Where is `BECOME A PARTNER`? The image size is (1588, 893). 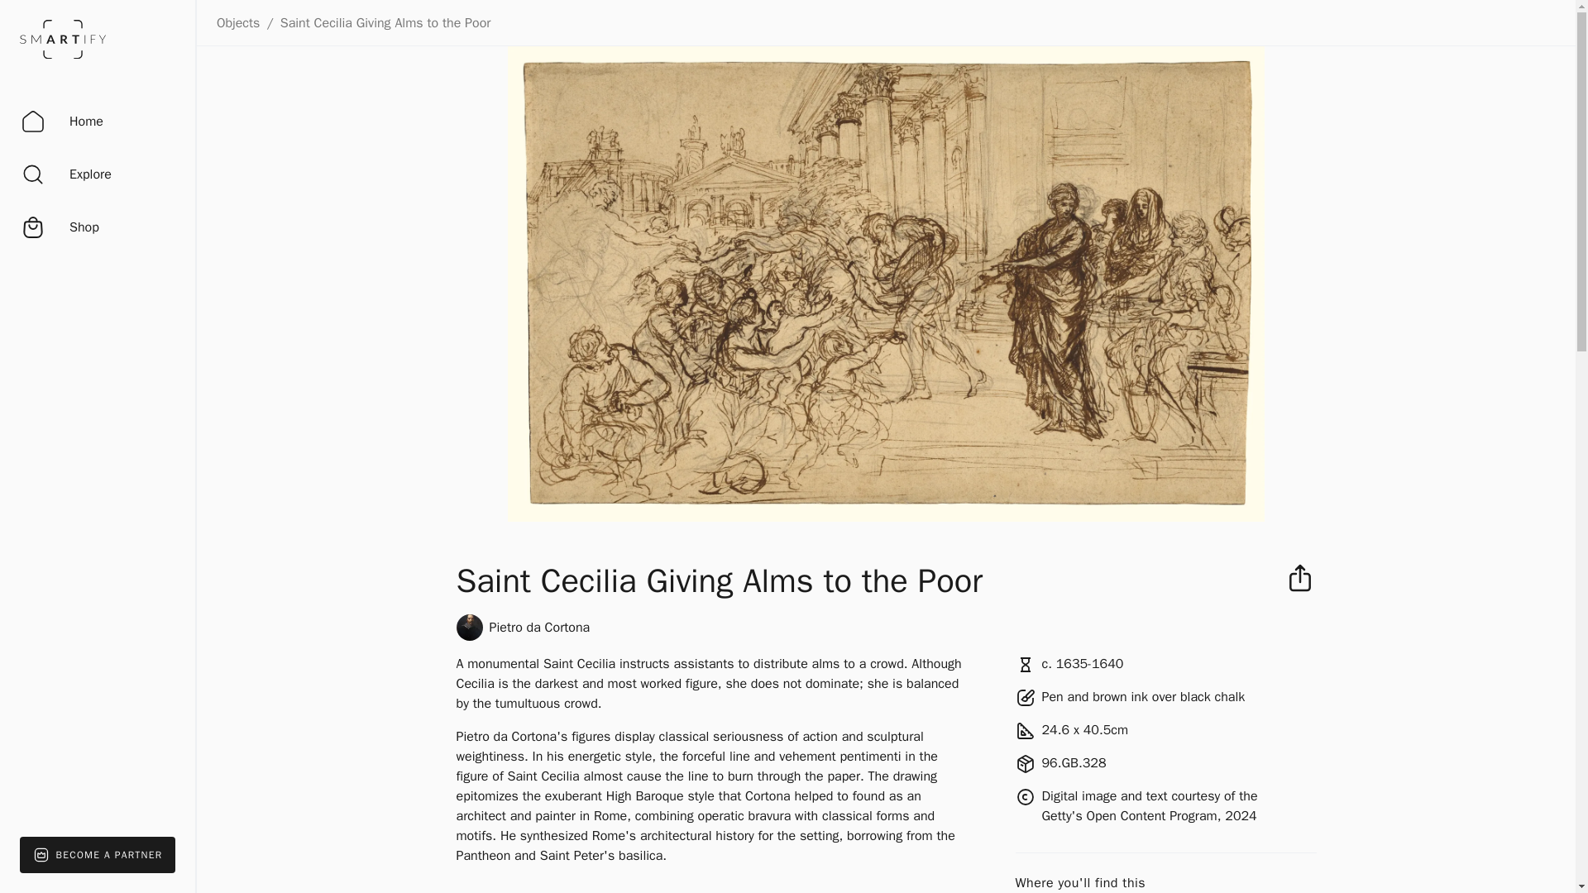
BECOME A PARTNER is located at coordinates (98, 855).